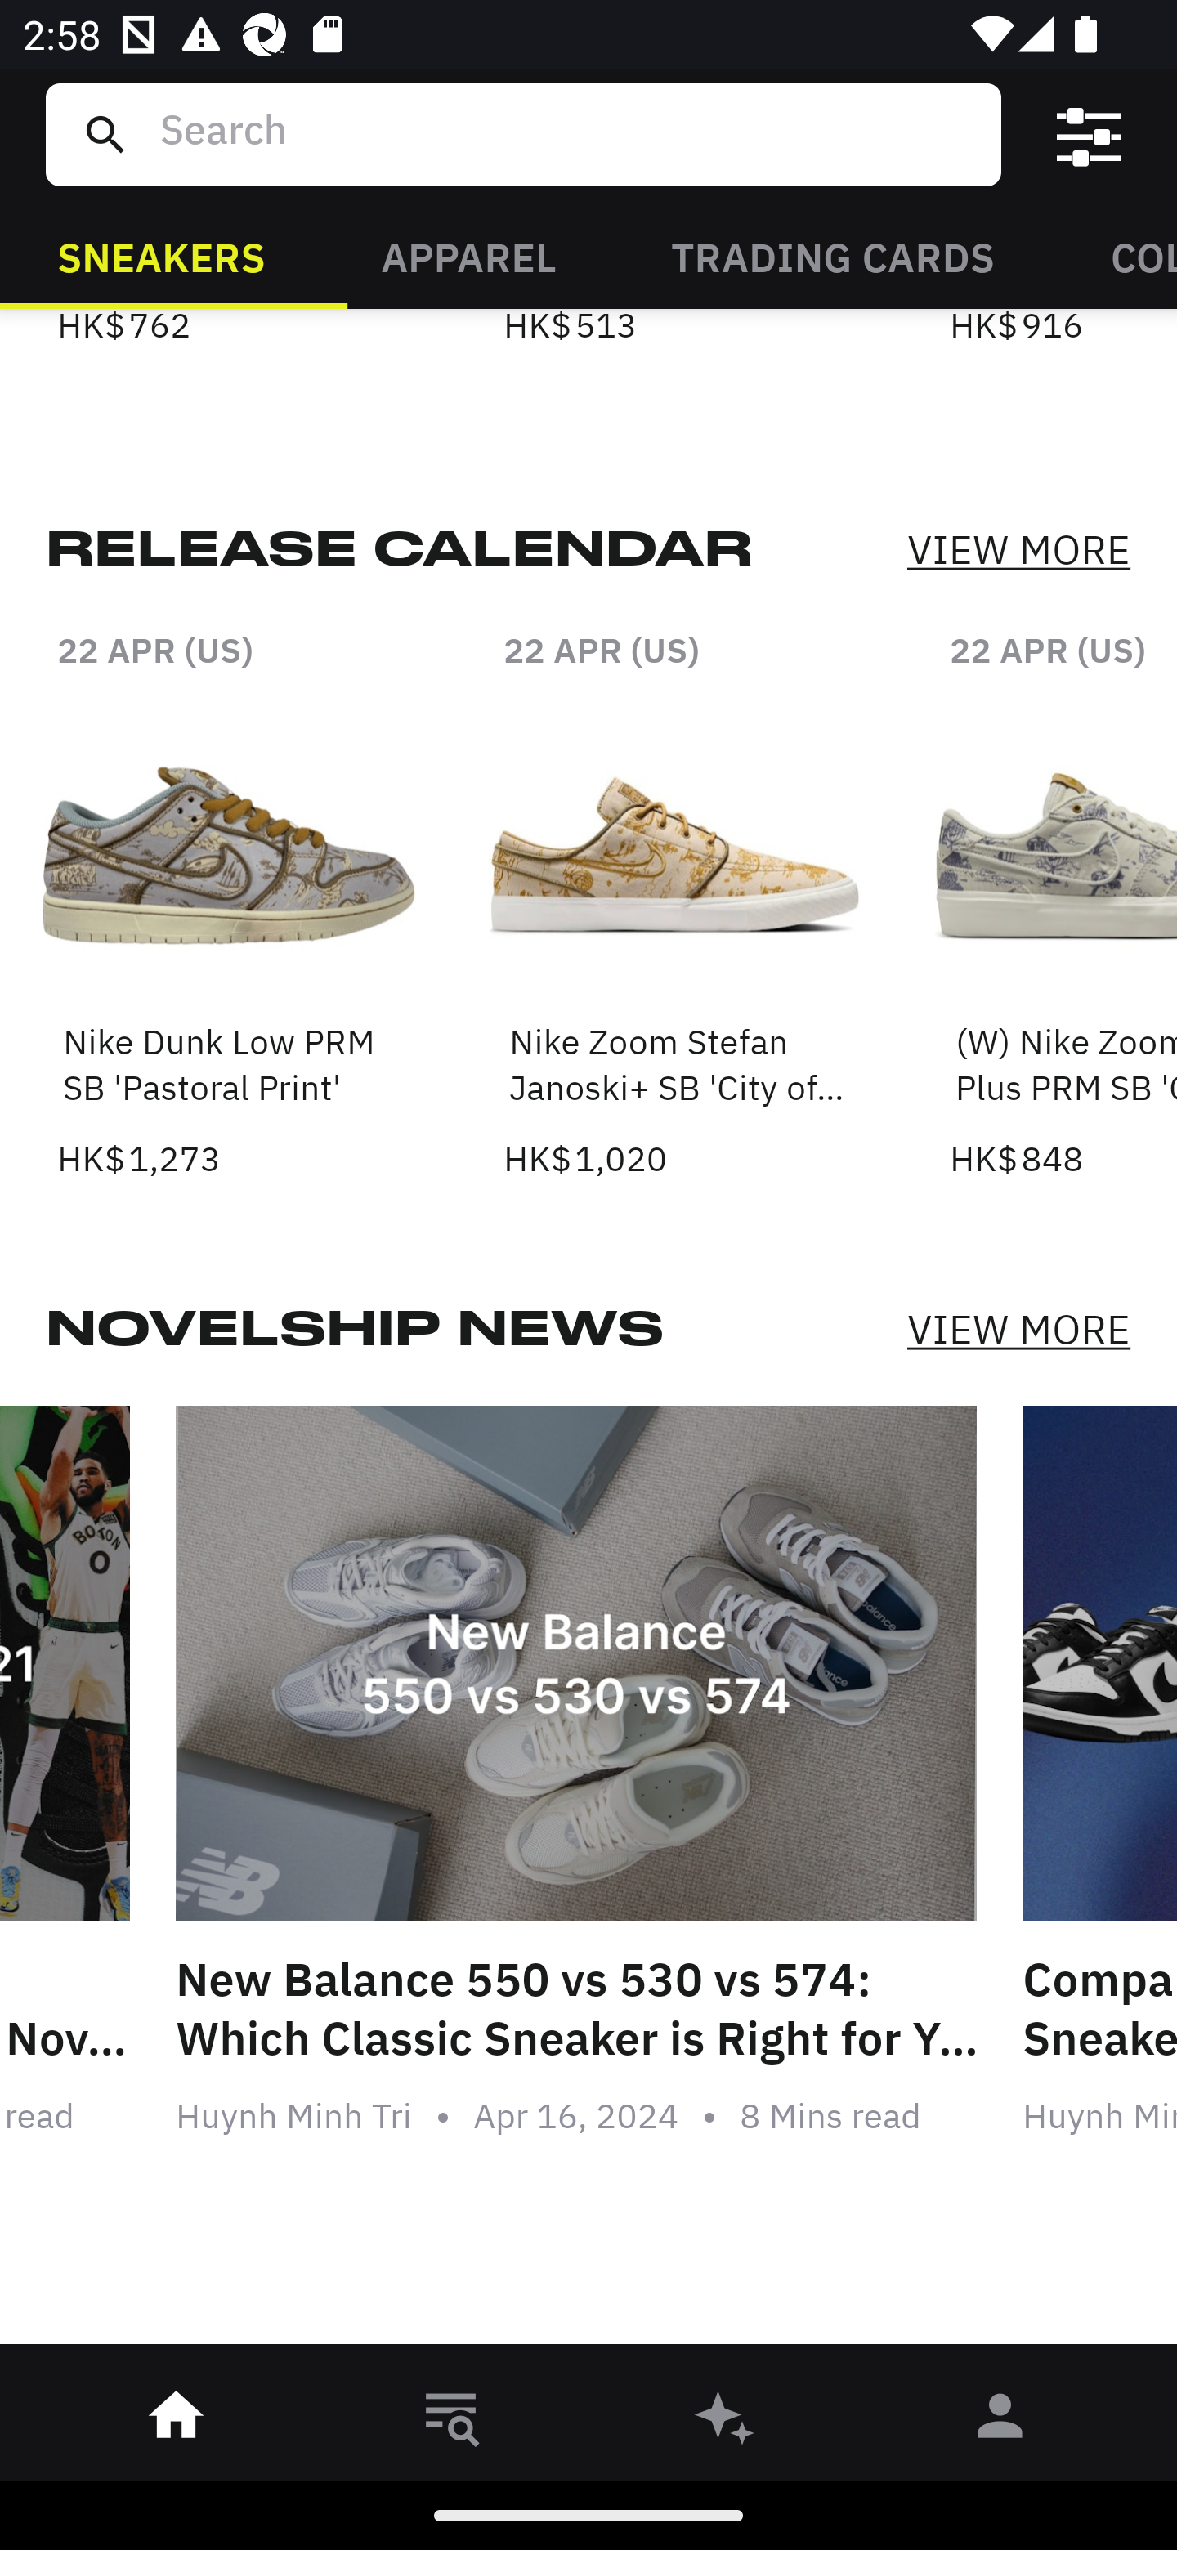 The width and height of the screenshot is (1177, 2550). I want to click on APPAREL, so click(468, 255).